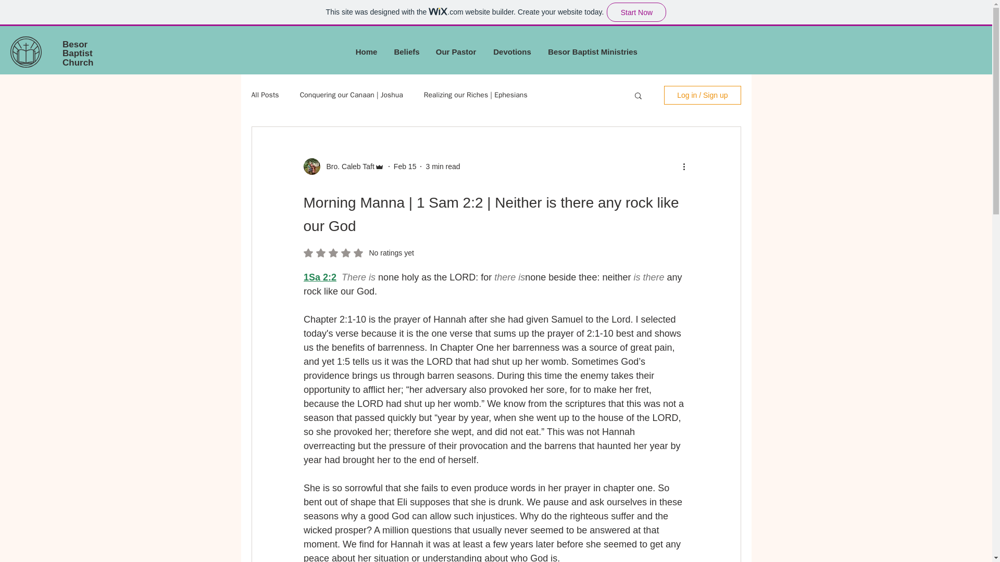  Describe the element at coordinates (265, 95) in the screenshot. I see `All Posts` at that location.